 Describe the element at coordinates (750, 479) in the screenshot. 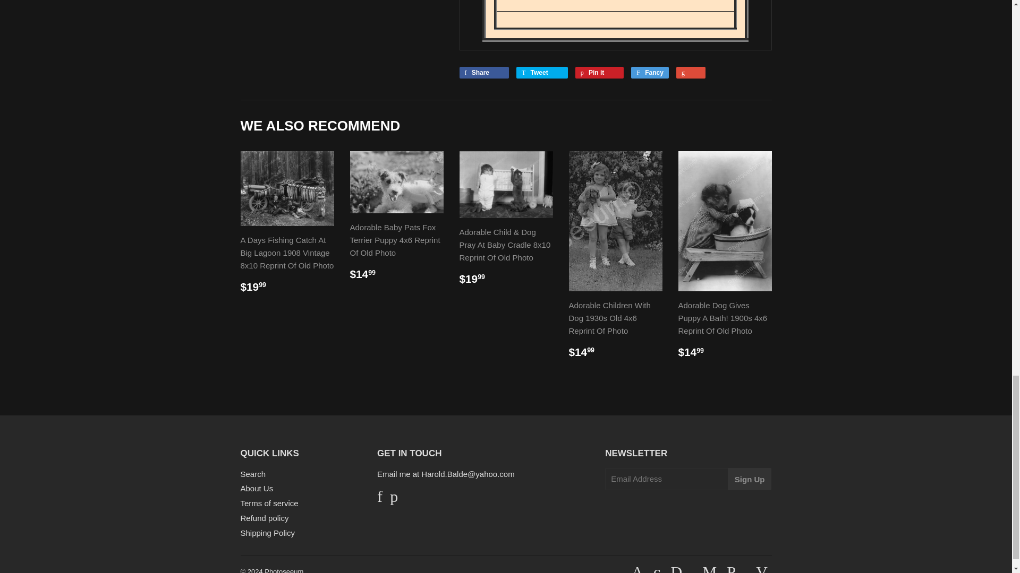

I see `Sign Up` at that location.